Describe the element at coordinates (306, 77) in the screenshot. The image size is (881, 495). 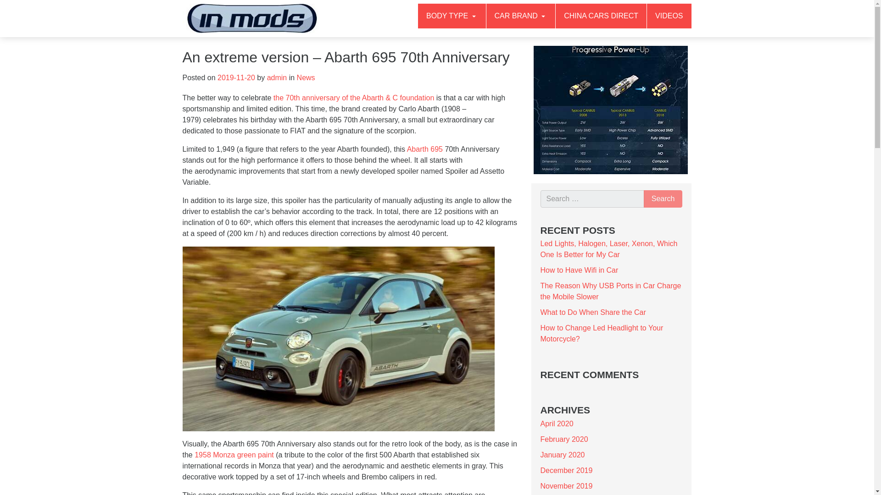
I see `News` at that location.